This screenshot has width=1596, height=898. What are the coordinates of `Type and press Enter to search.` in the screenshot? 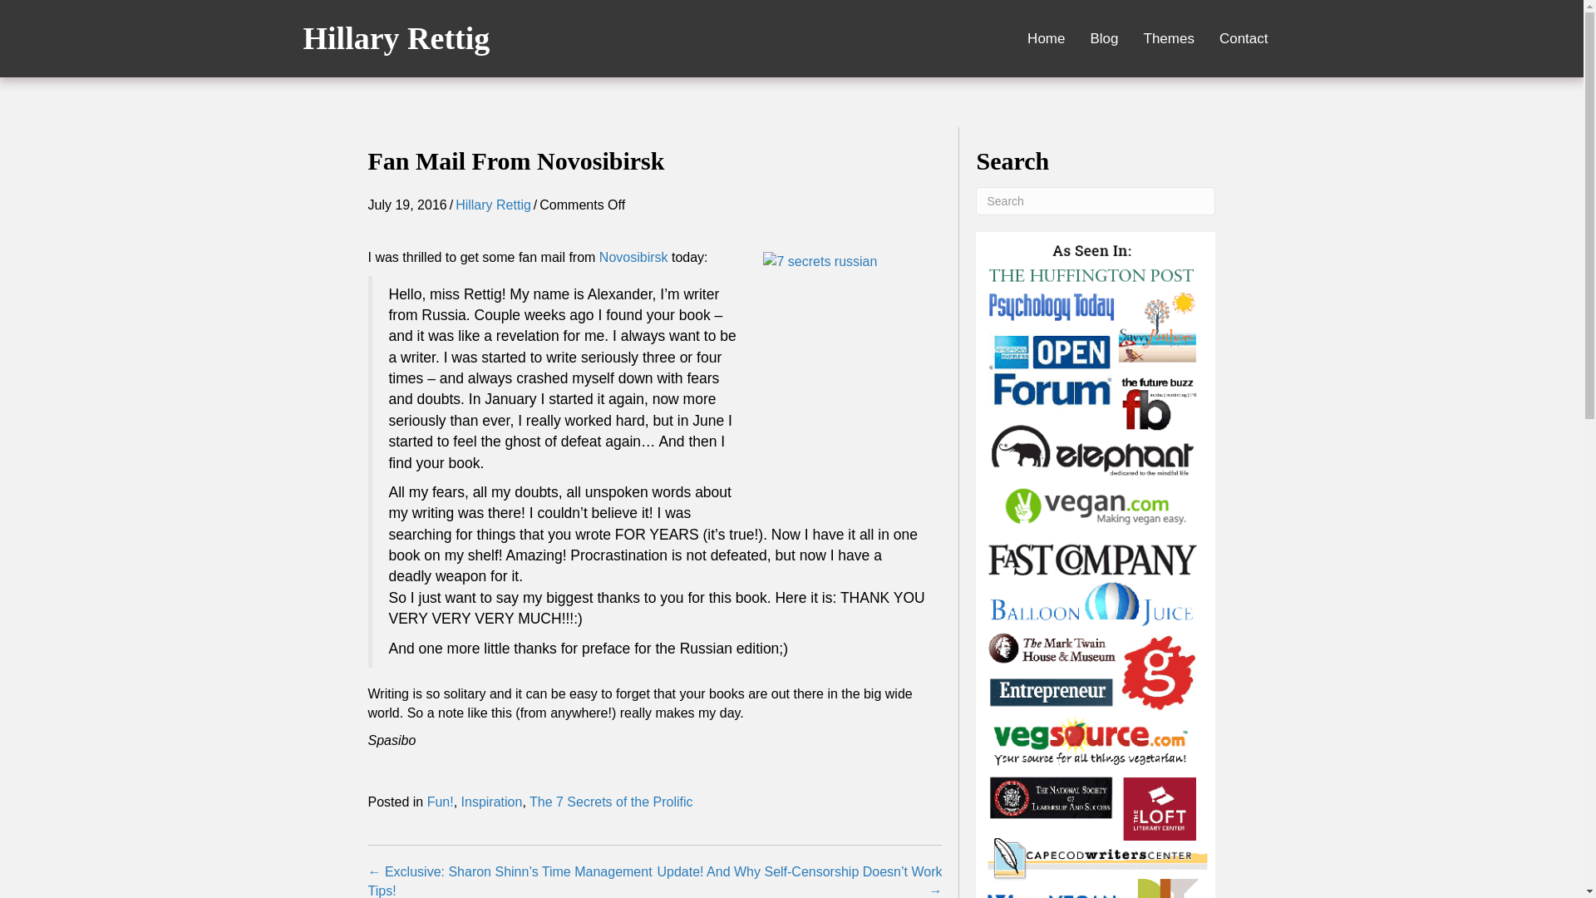 It's located at (1095, 201).